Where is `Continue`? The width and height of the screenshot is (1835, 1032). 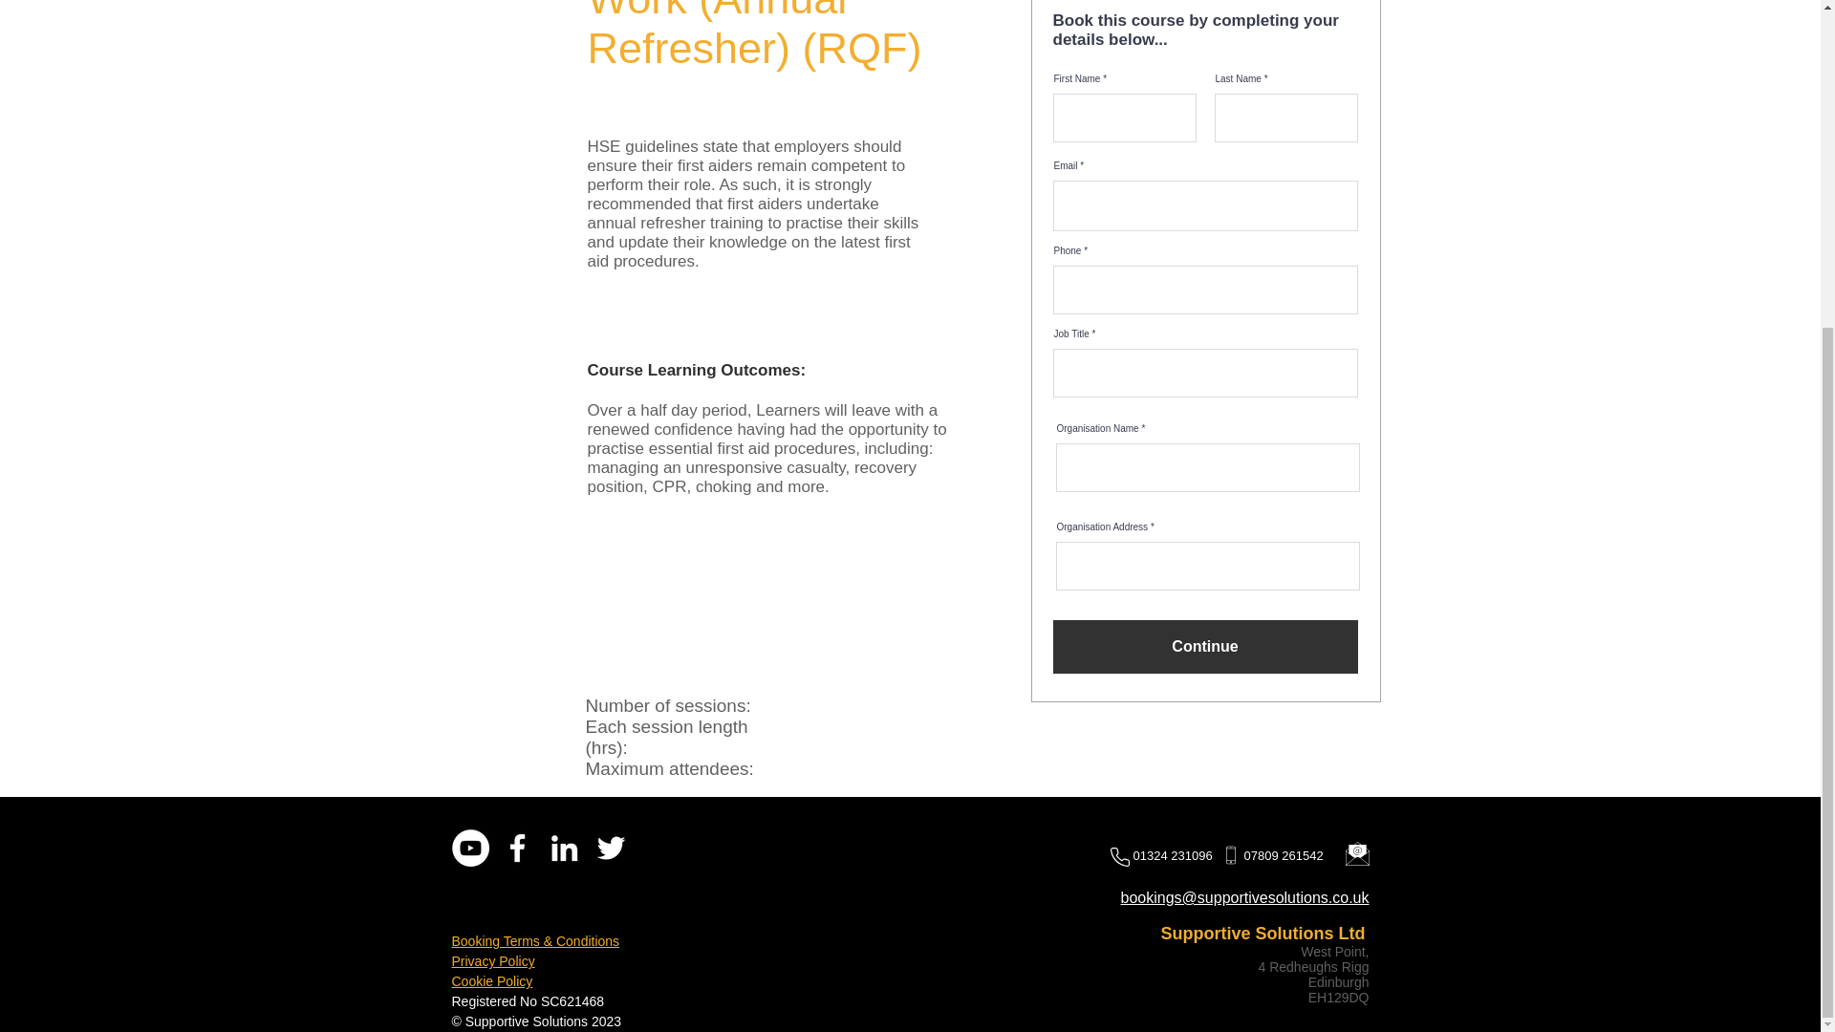 Continue is located at coordinates (1205, 647).